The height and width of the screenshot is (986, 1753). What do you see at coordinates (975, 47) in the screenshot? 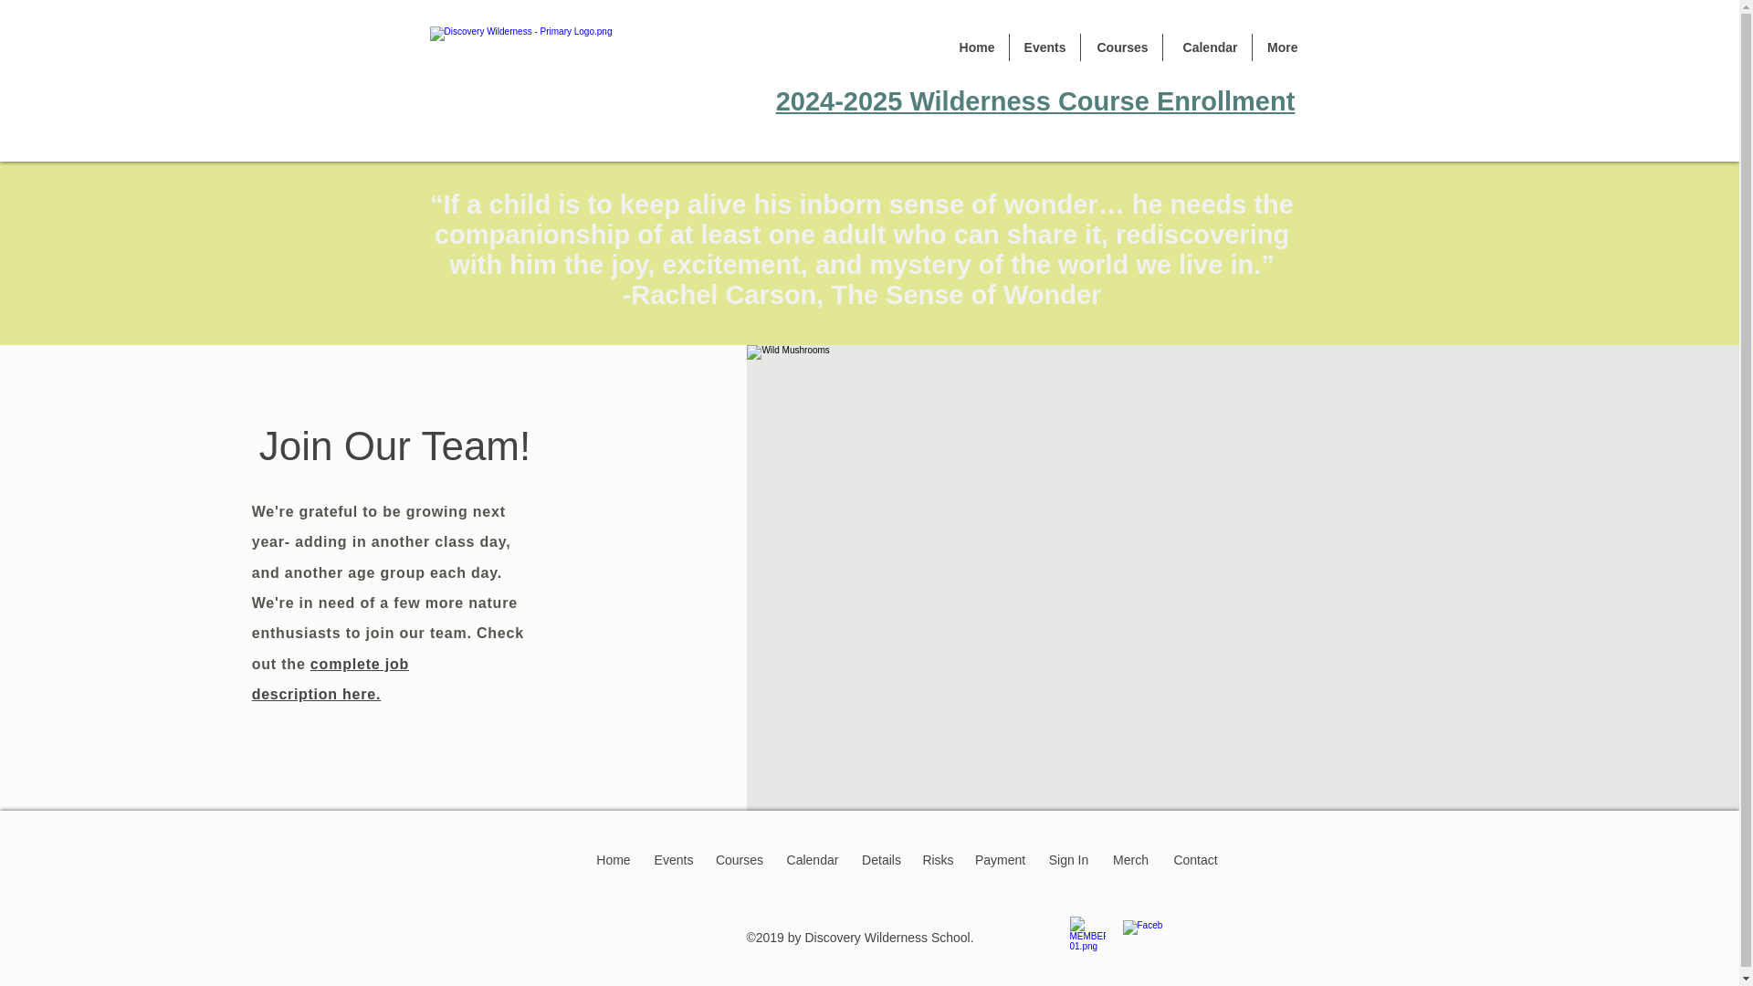
I see `Home` at bounding box center [975, 47].